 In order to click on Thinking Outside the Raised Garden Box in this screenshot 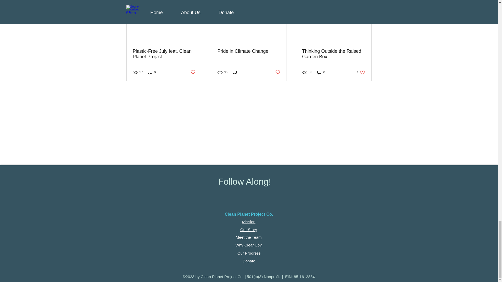, I will do `click(333, 54)`.